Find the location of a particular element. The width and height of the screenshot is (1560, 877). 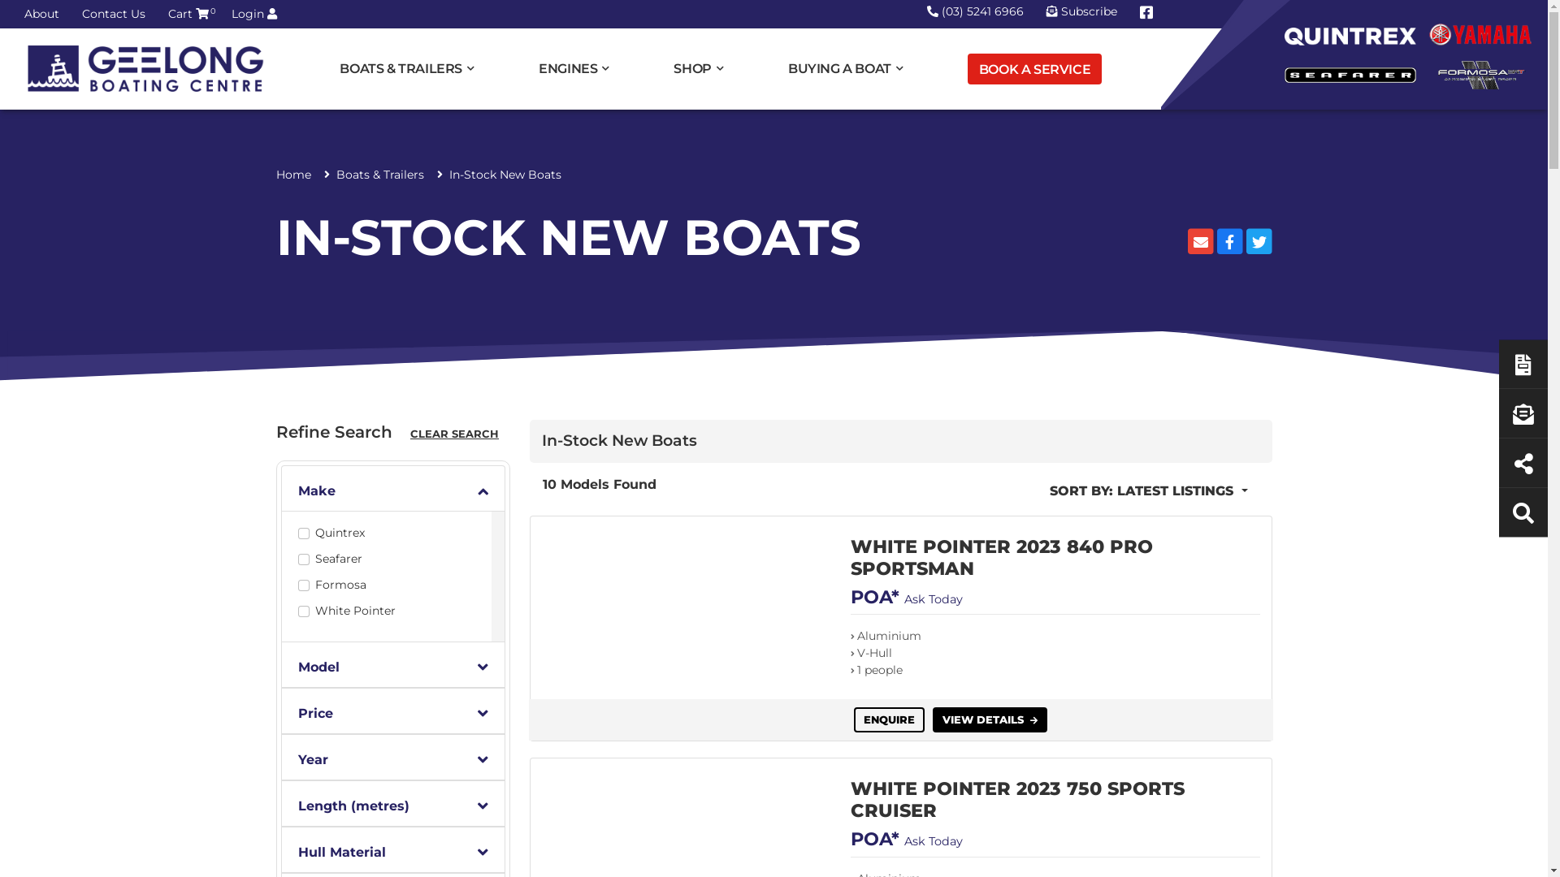

BOOK A SERVICE is located at coordinates (1035, 69).